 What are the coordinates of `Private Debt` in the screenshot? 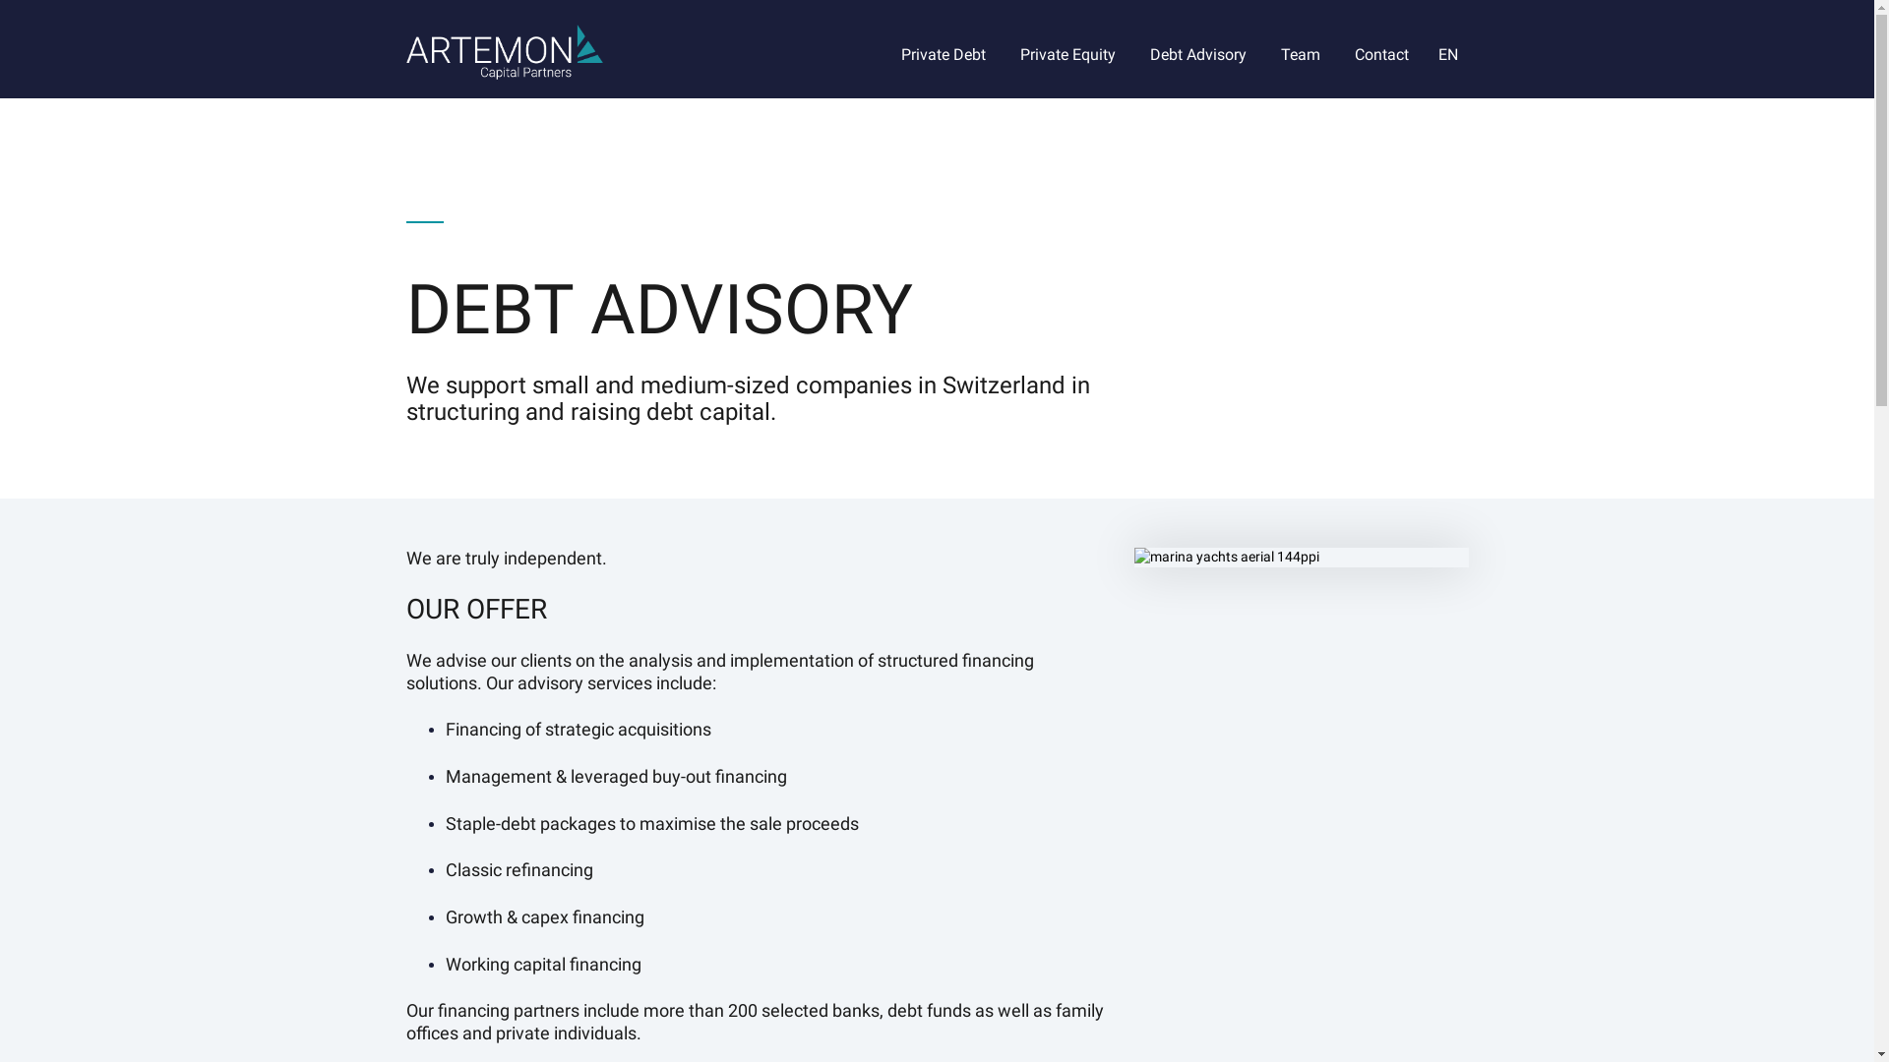 It's located at (944, 55).